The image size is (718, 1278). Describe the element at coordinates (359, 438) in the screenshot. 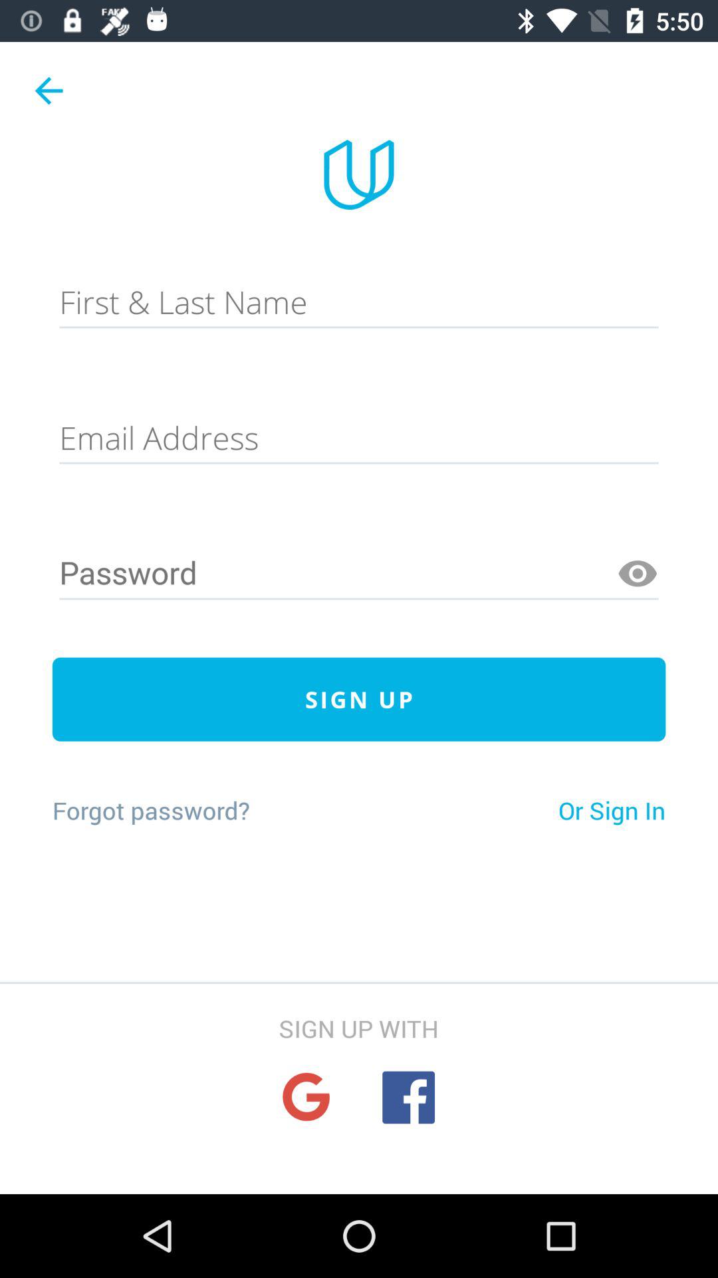

I see `e-mail bar` at that location.